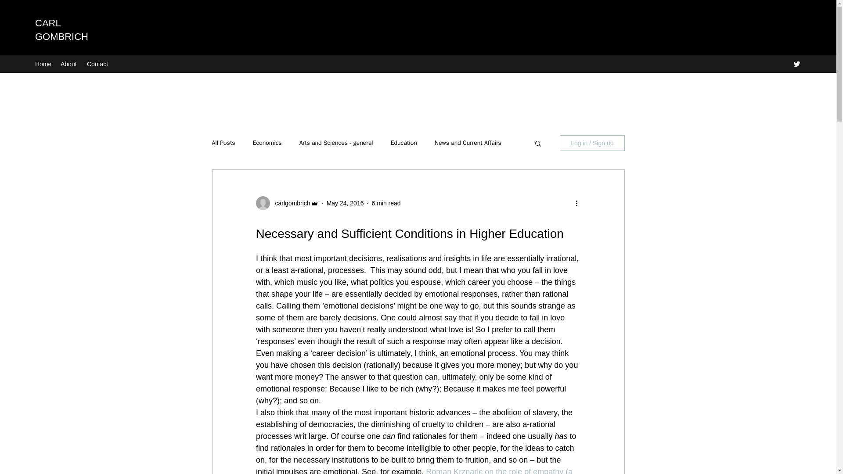  What do you see at coordinates (468, 143) in the screenshot?
I see `News and Current Affairs` at bounding box center [468, 143].